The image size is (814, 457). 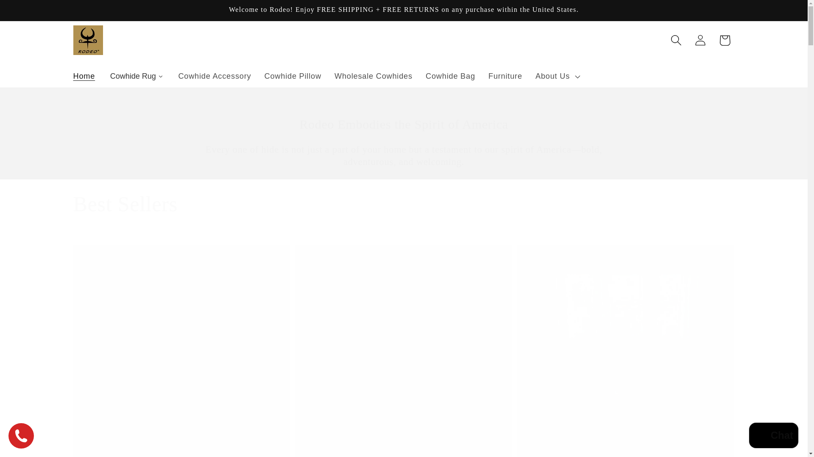 I want to click on Best Sellers, so click(x=125, y=204).